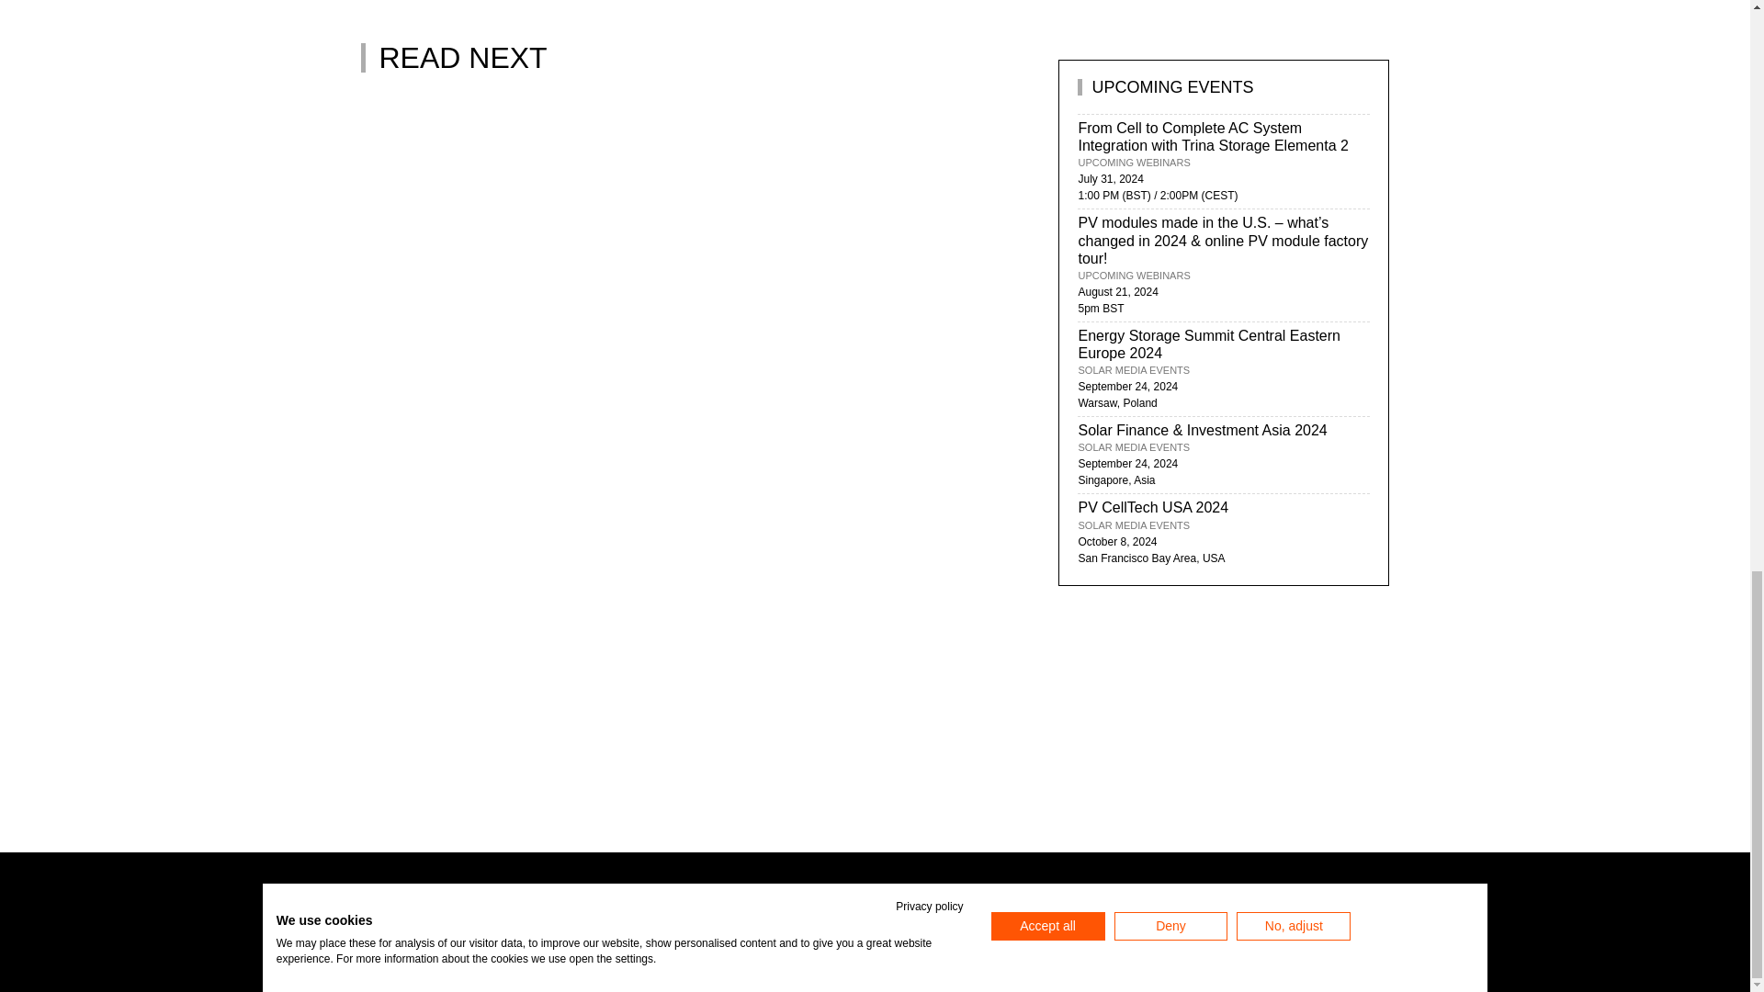  Describe the element at coordinates (694, 7) in the screenshot. I see `3rd party ad content` at that location.